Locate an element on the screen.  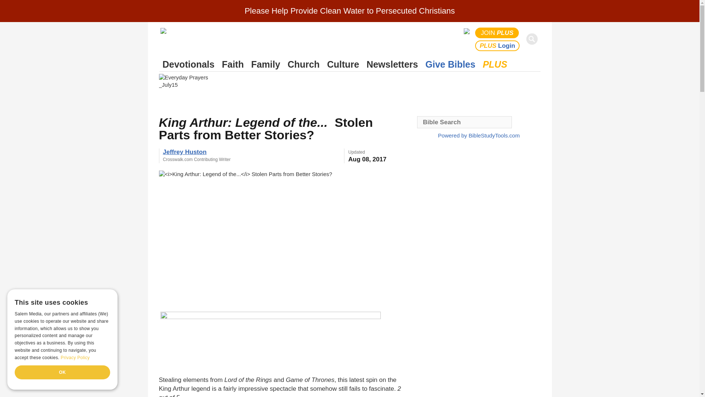
Devotionals is located at coordinates (188, 64).